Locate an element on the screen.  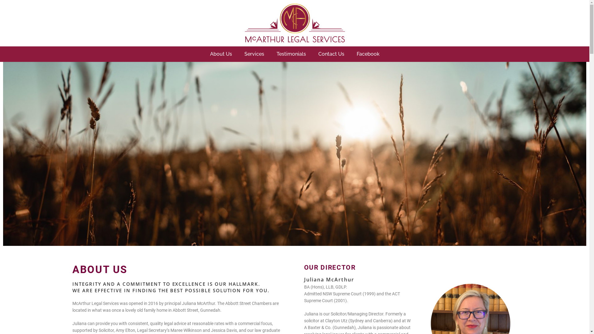
Facebook is located at coordinates (368, 54).